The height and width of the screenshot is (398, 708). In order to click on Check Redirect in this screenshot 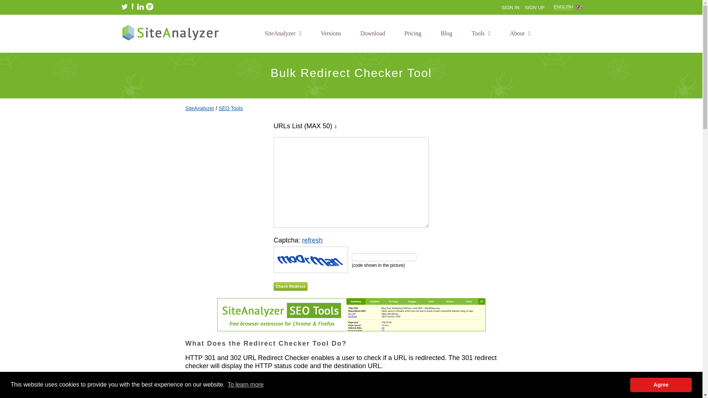, I will do `click(290, 286)`.